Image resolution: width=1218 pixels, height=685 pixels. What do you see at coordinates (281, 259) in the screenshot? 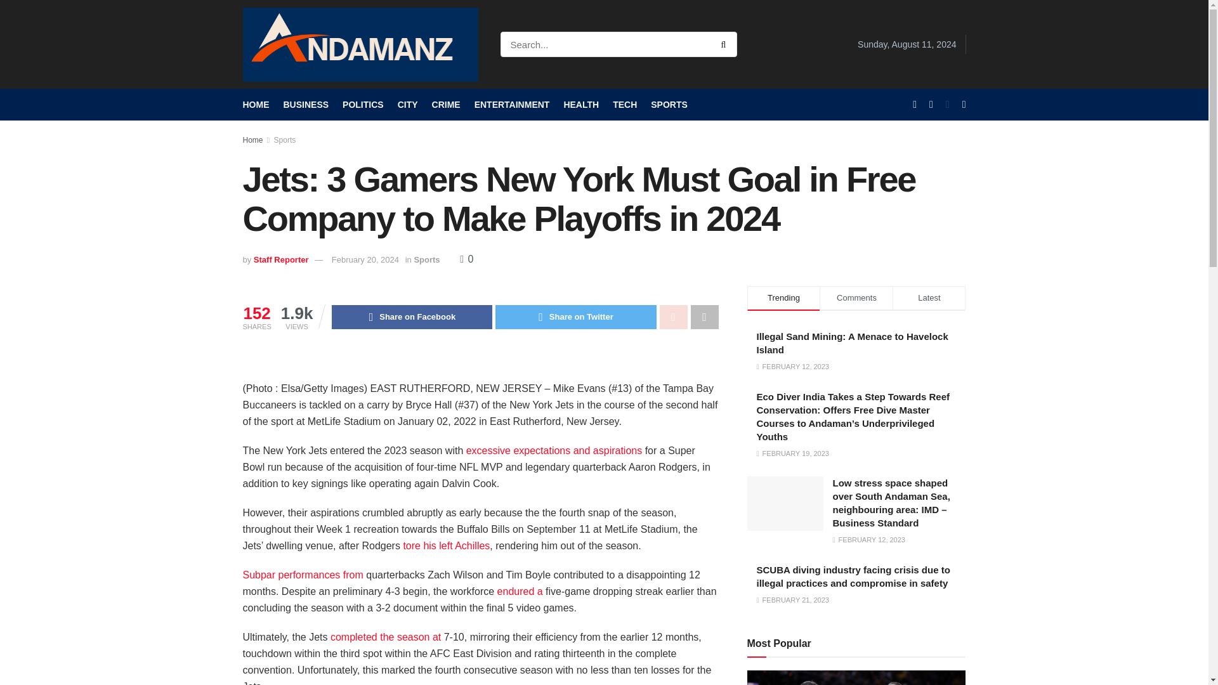
I see `Staff Reporter` at bounding box center [281, 259].